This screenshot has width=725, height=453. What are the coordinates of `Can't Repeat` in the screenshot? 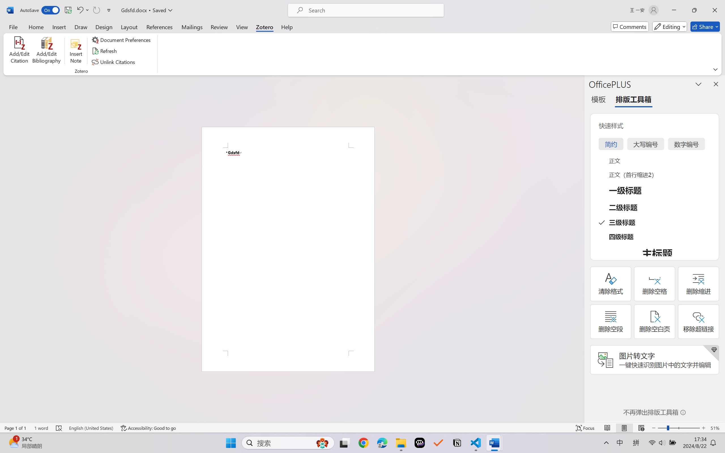 It's located at (96, 10).